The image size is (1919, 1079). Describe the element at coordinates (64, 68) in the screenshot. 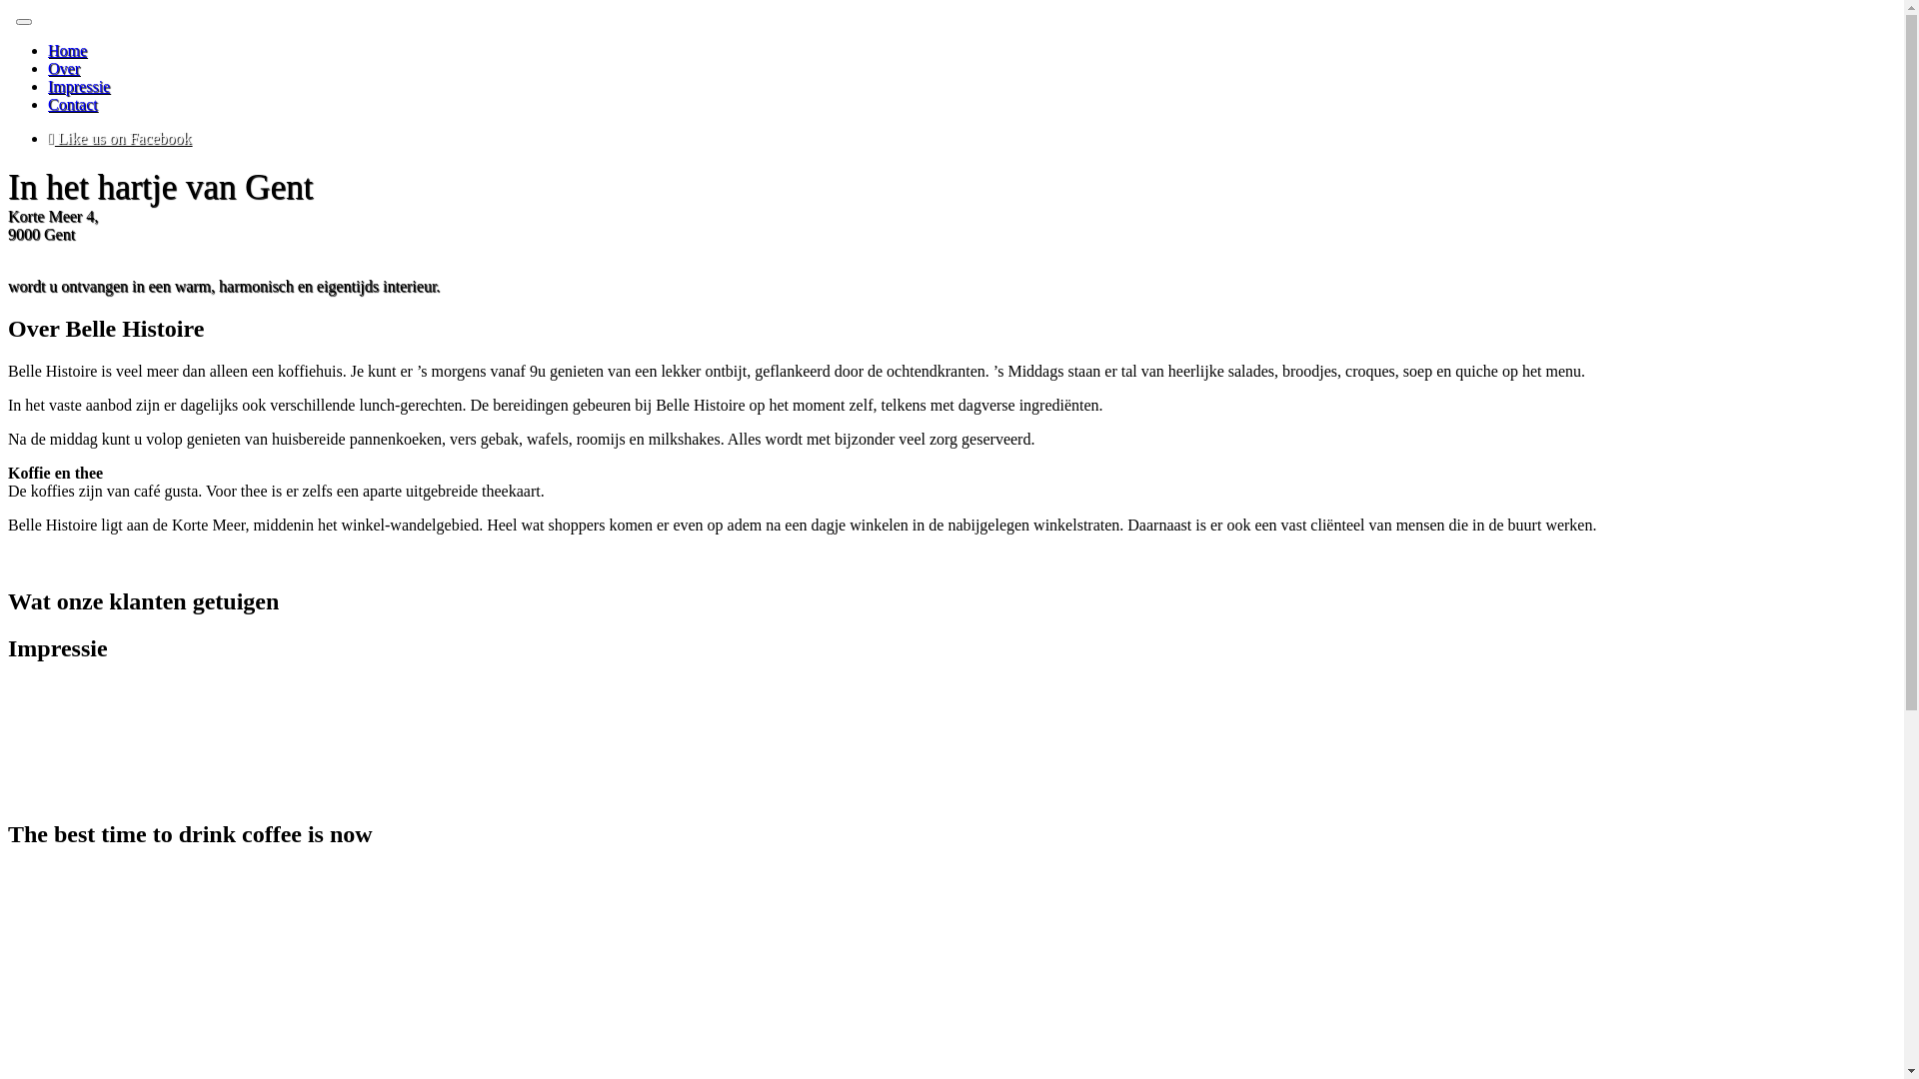

I see `Over` at that location.